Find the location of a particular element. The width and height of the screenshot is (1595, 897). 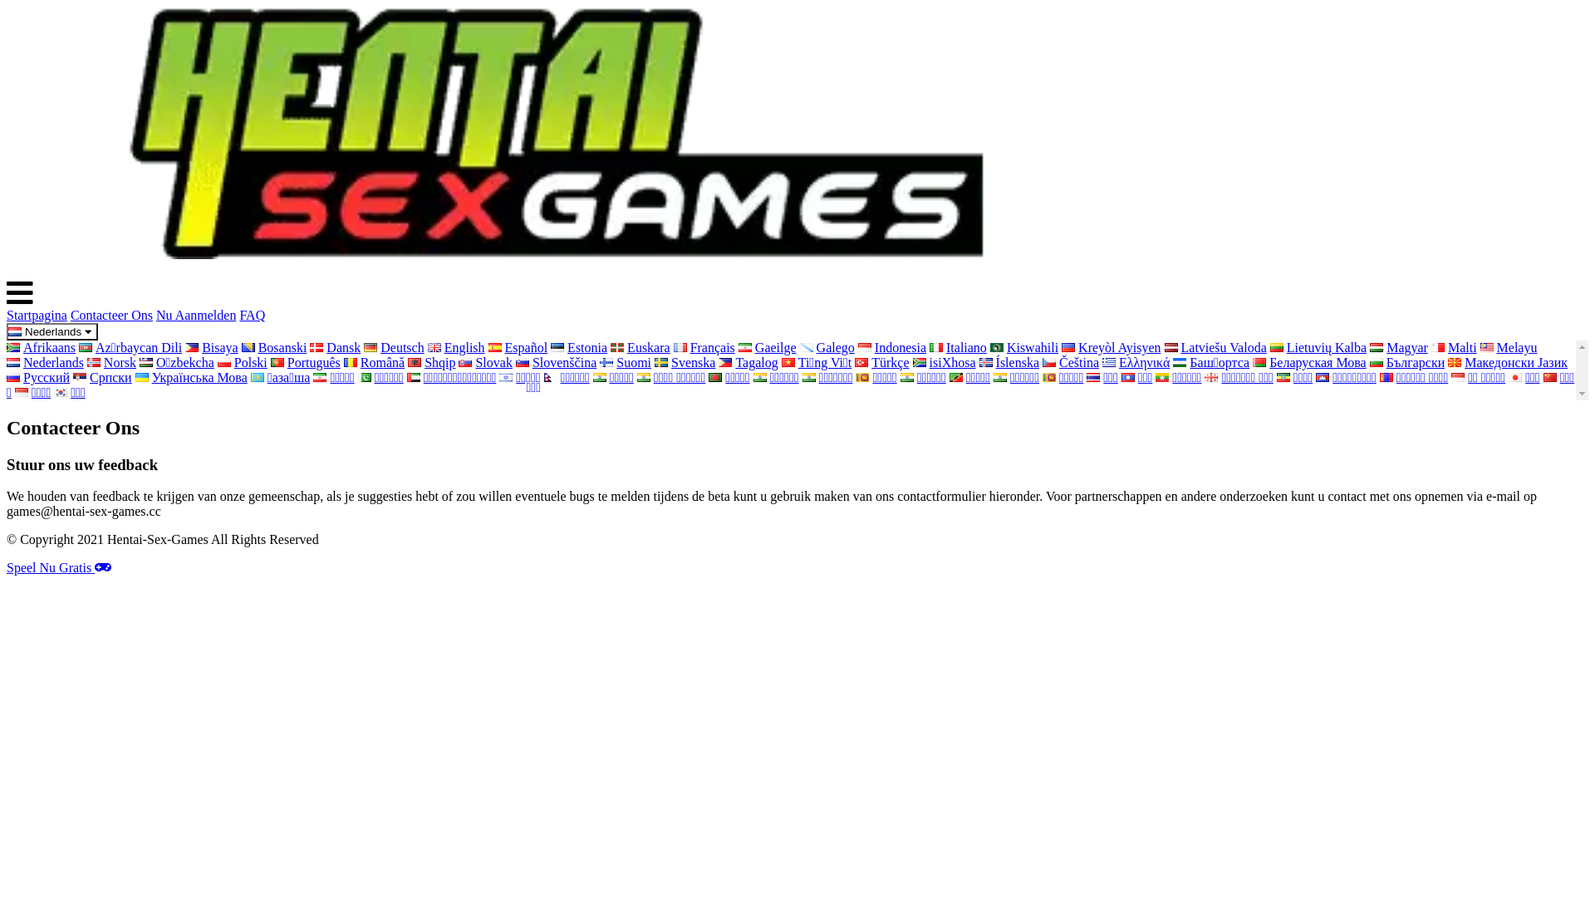

Malti is located at coordinates (1454, 347).